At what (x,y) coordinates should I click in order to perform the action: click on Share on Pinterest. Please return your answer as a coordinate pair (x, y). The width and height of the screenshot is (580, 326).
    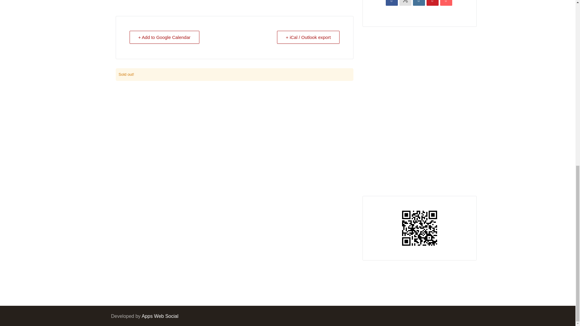
    Looking at the image, I should click on (432, 3).